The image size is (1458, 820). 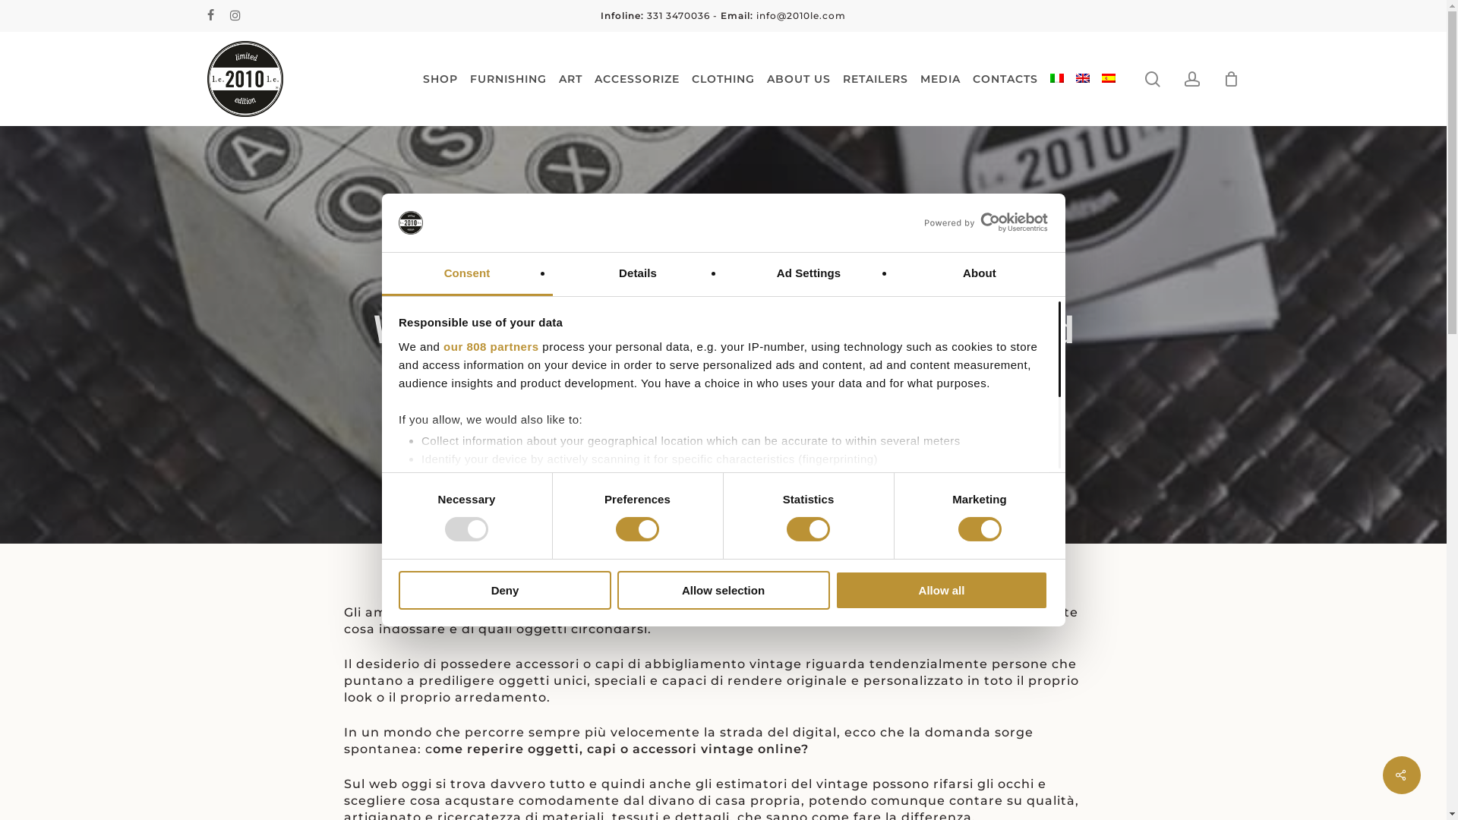 What do you see at coordinates (636, 79) in the screenshot?
I see `ACCESSORIZE` at bounding box center [636, 79].